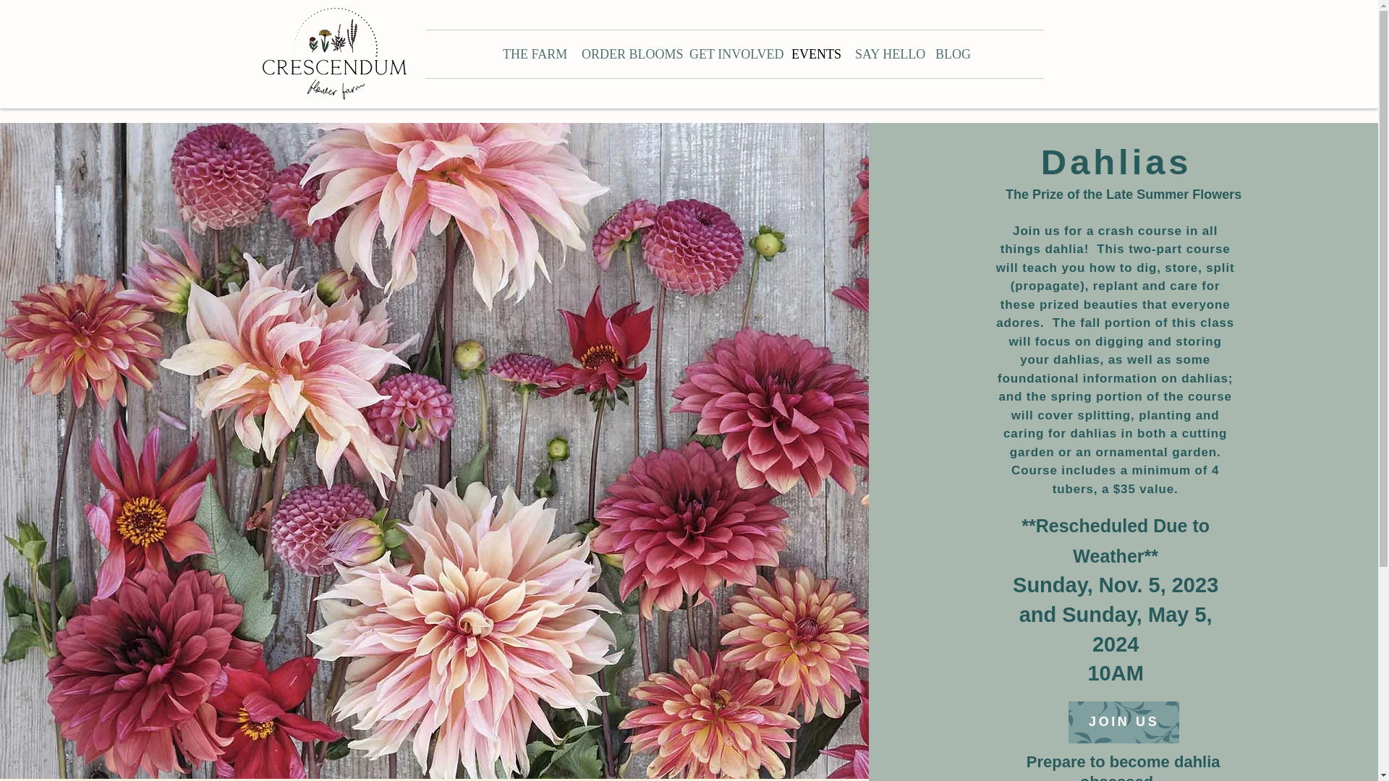 The height and width of the screenshot is (781, 1389). What do you see at coordinates (625, 54) in the screenshot?
I see `ORDER BLOOMS` at bounding box center [625, 54].